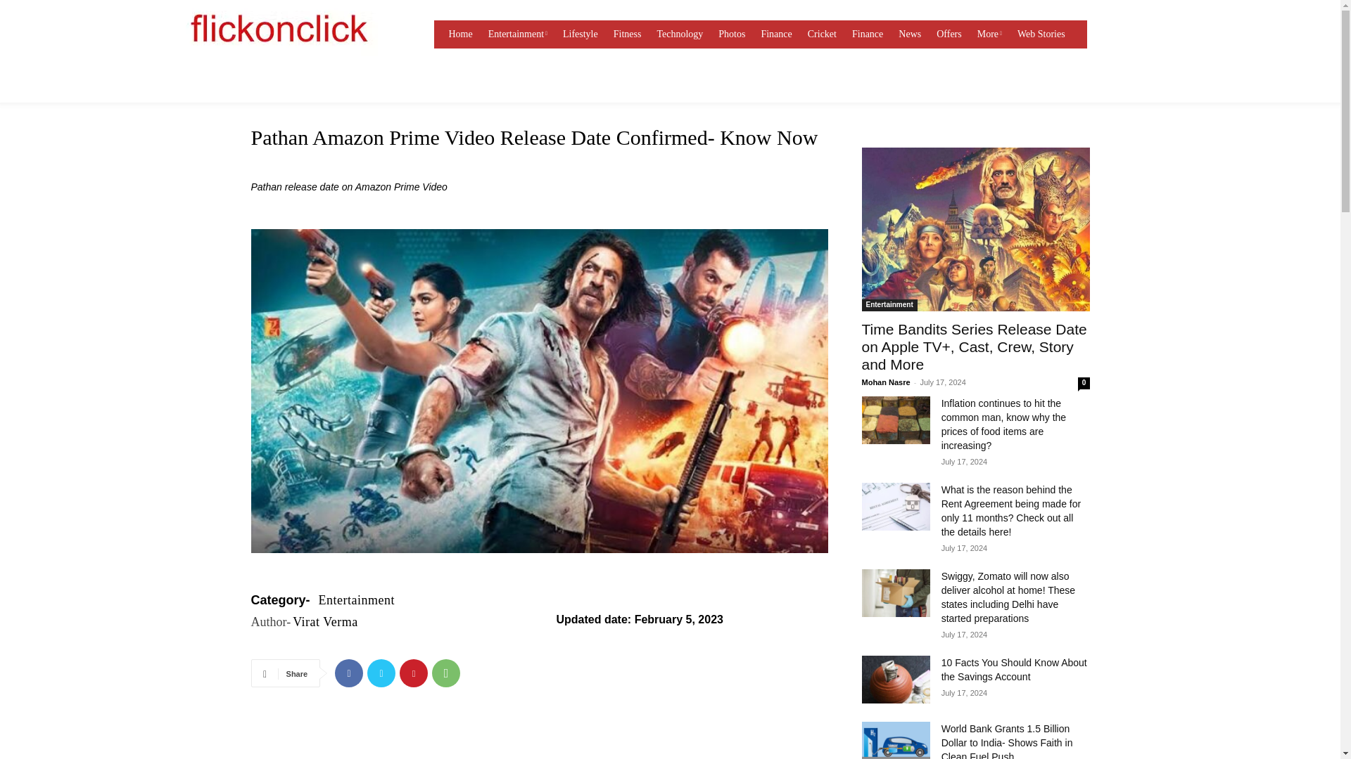  What do you see at coordinates (581, 34) in the screenshot?
I see `Lifestyle` at bounding box center [581, 34].